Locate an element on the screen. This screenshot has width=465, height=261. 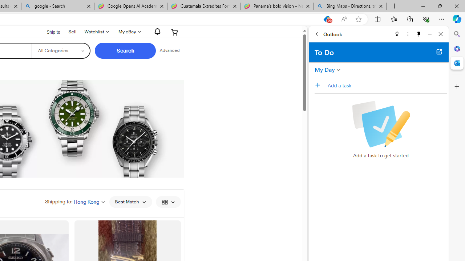
AutomationID: gh-eb-Alerts is located at coordinates (156, 32).